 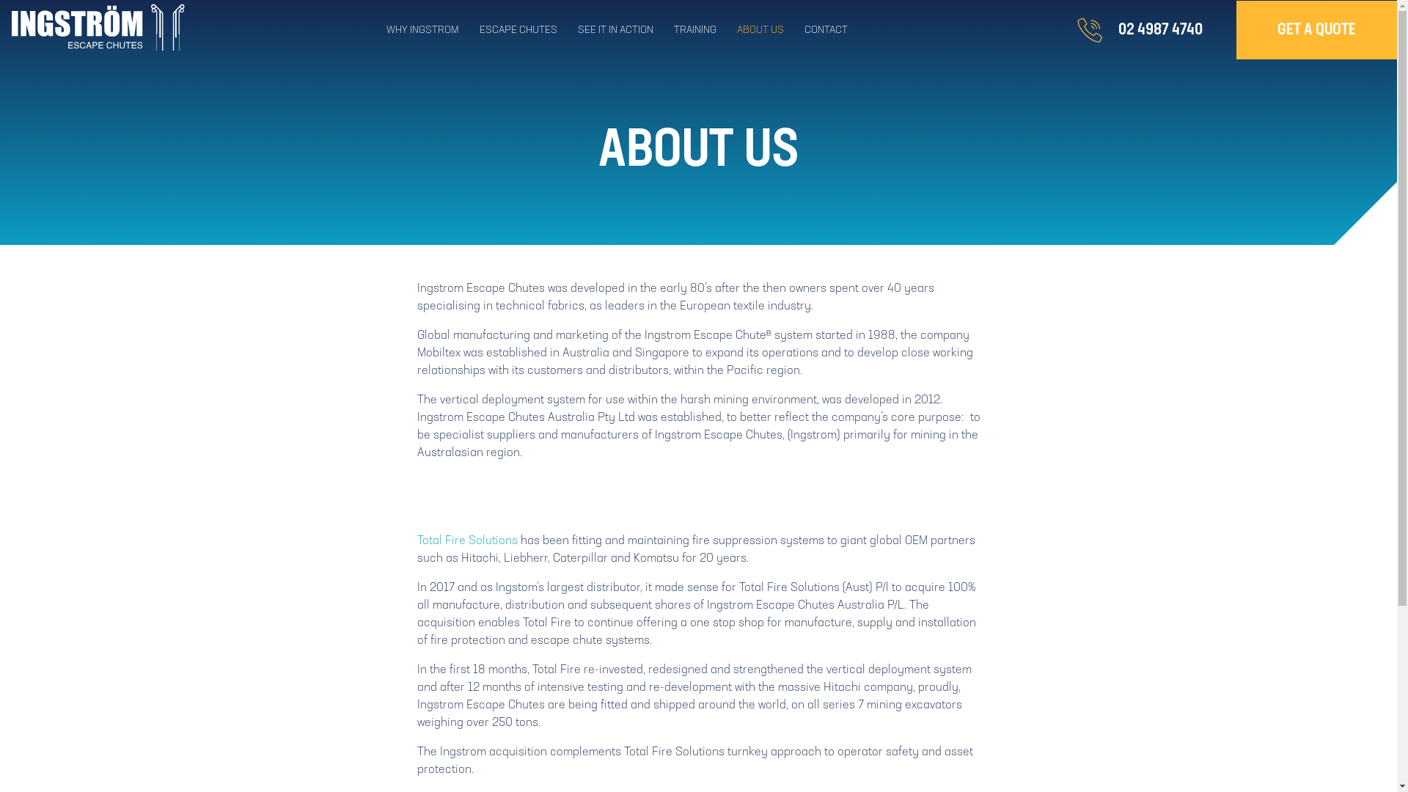 I want to click on SEE IT IN ACTION, so click(x=626, y=30).